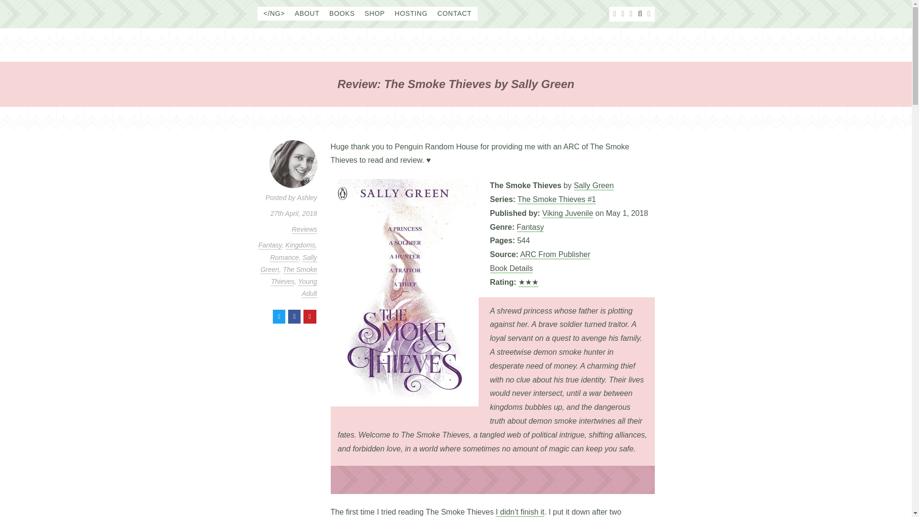 The height and width of the screenshot is (517, 919). What do you see at coordinates (511, 269) in the screenshot?
I see `Book Details` at bounding box center [511, 269].